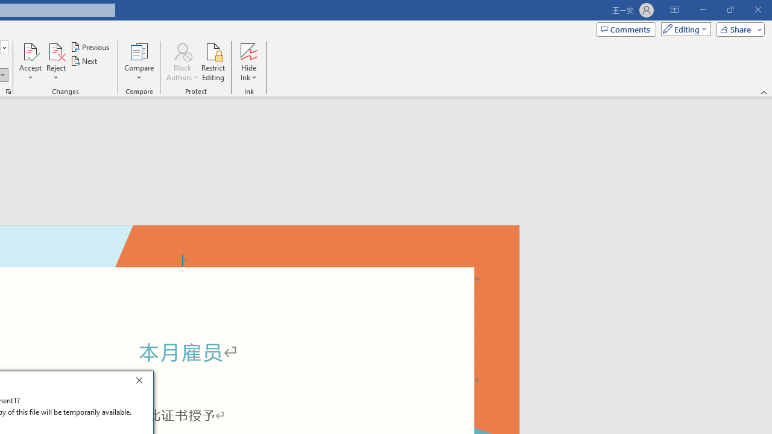 This screenshot has height=434, width=772. What do you see at coordinates (84, 61) in the screenshot?
I see `Next` at bounding box center [84, 61].